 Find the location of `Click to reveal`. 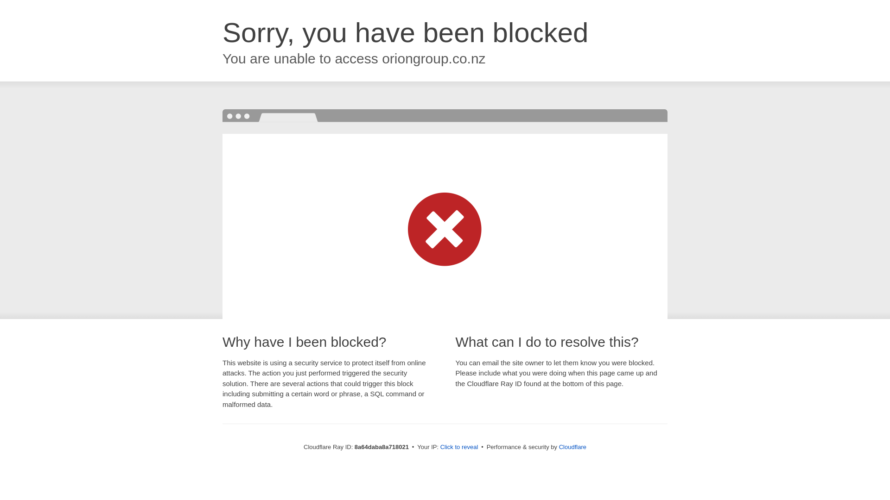

Click to reveal is located at coordinates (459, 447).